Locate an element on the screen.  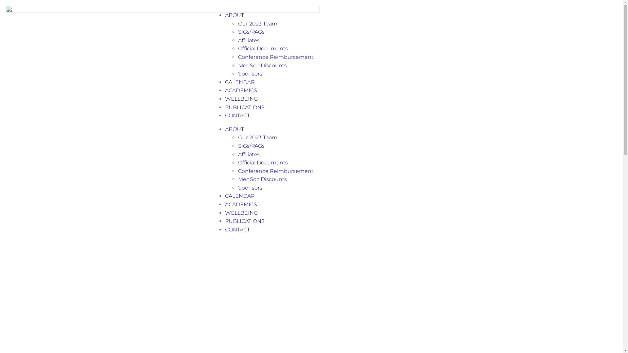
ABOUT is located at coordinates (235, 15).